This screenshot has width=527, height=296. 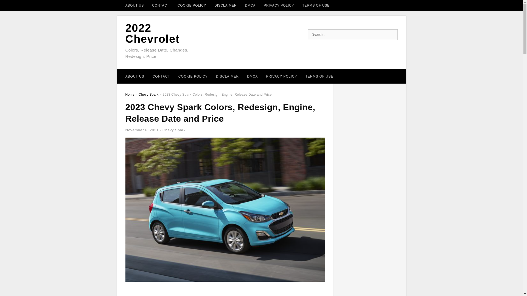 I want to click on DISCLAIMER, so click(x=226, y=5).